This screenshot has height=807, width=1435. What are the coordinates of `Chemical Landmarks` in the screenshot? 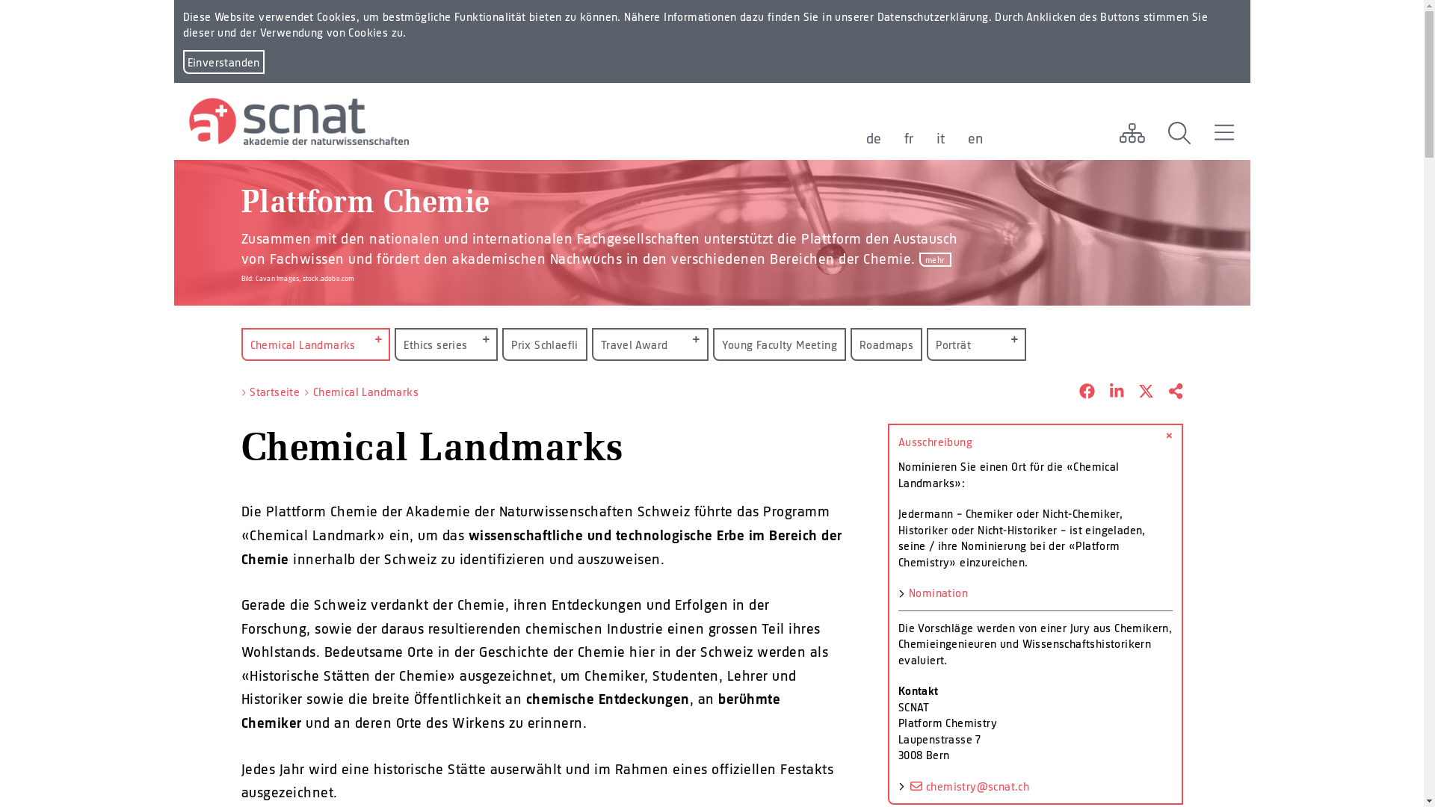 It's located at (366, 392).